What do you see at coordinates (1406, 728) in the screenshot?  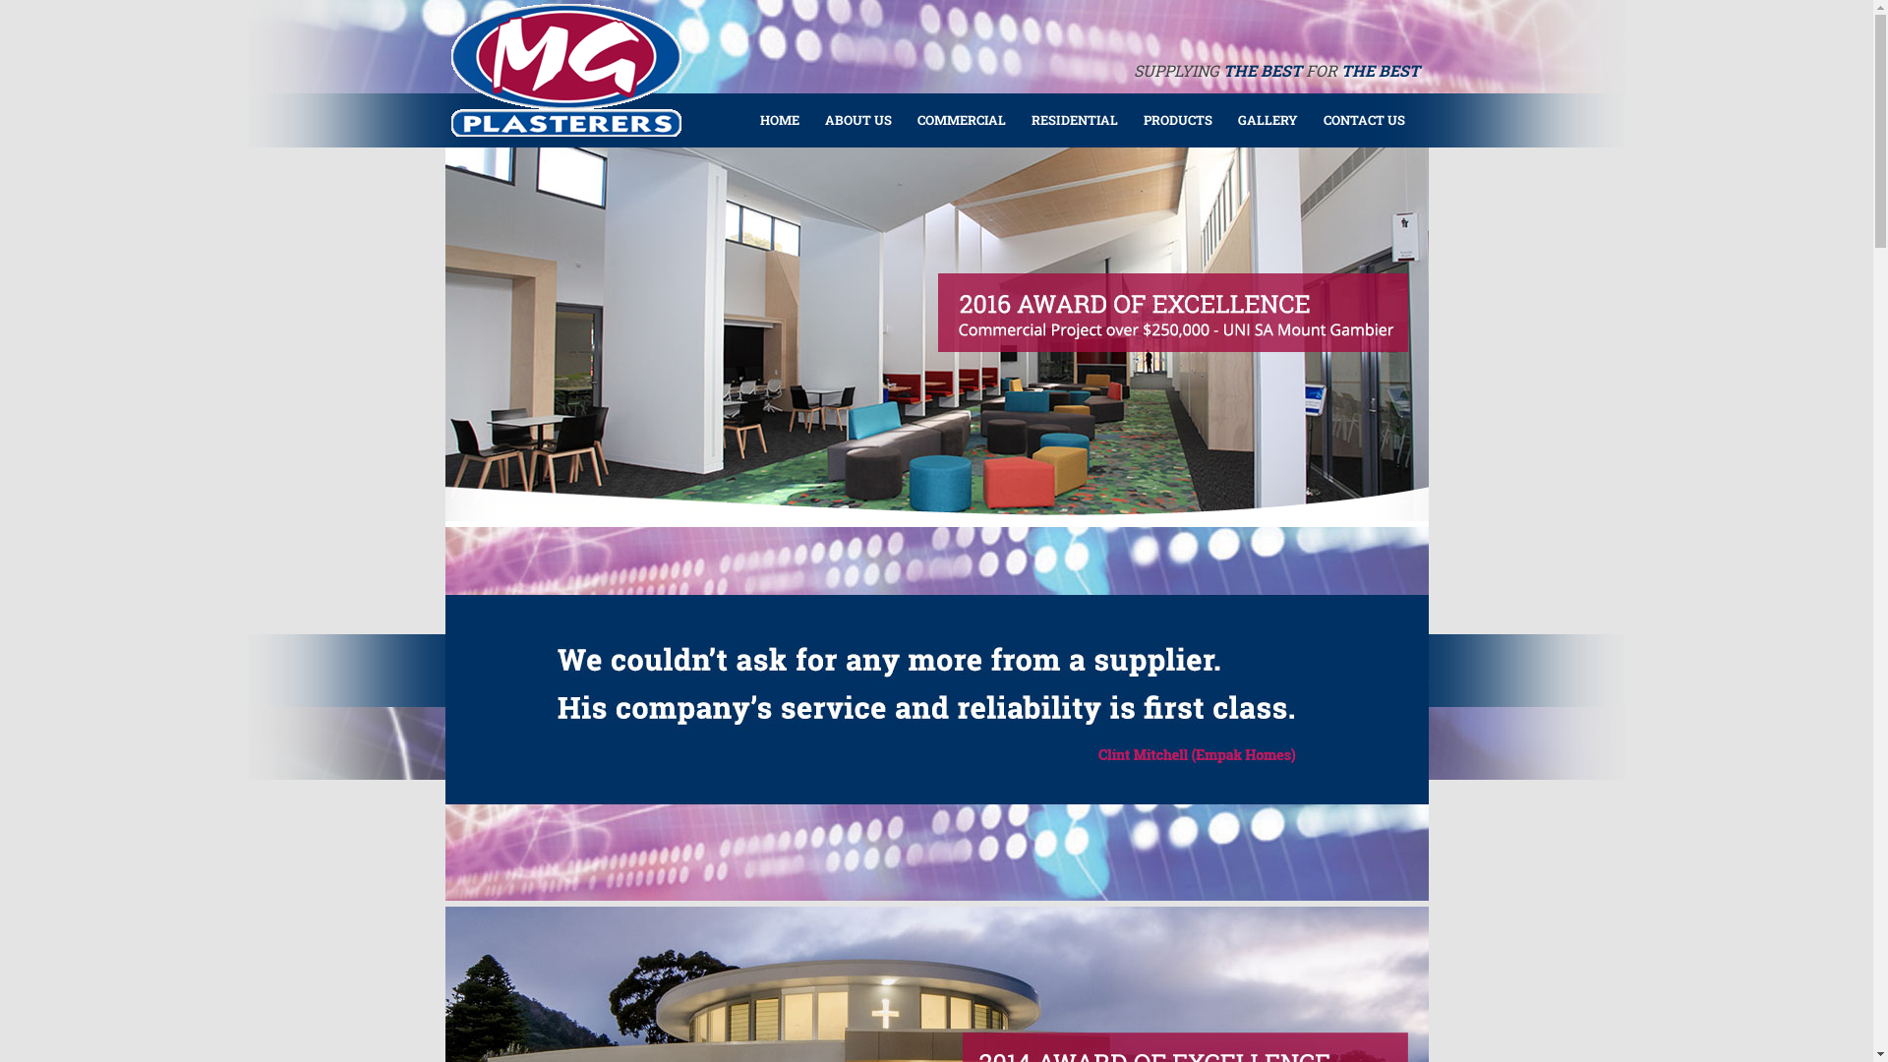 I see `Site by BGM` at bounding box center [1406, 728].